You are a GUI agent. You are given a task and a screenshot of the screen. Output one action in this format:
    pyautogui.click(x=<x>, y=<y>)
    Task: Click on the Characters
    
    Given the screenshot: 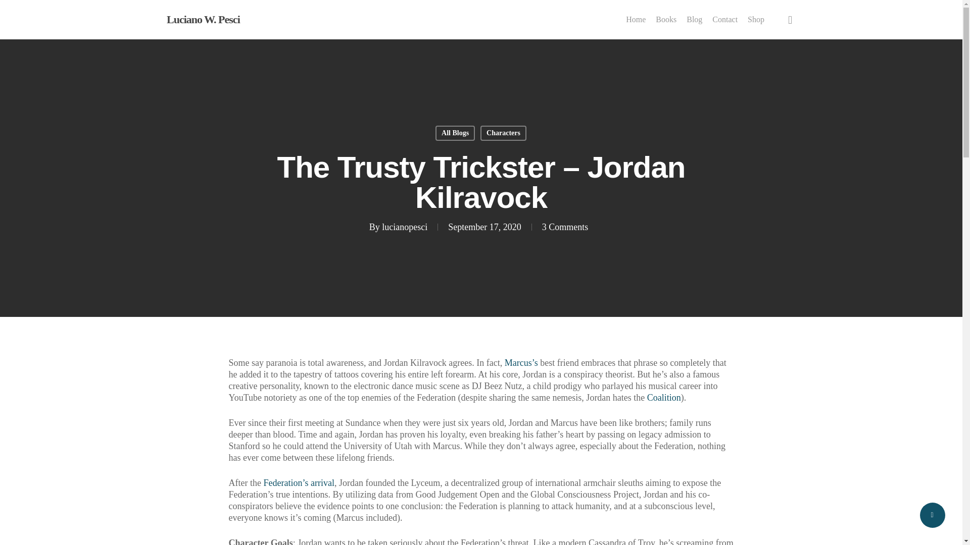 What is the action you would take?
    pyautogui.click(x=503, y=133)
    